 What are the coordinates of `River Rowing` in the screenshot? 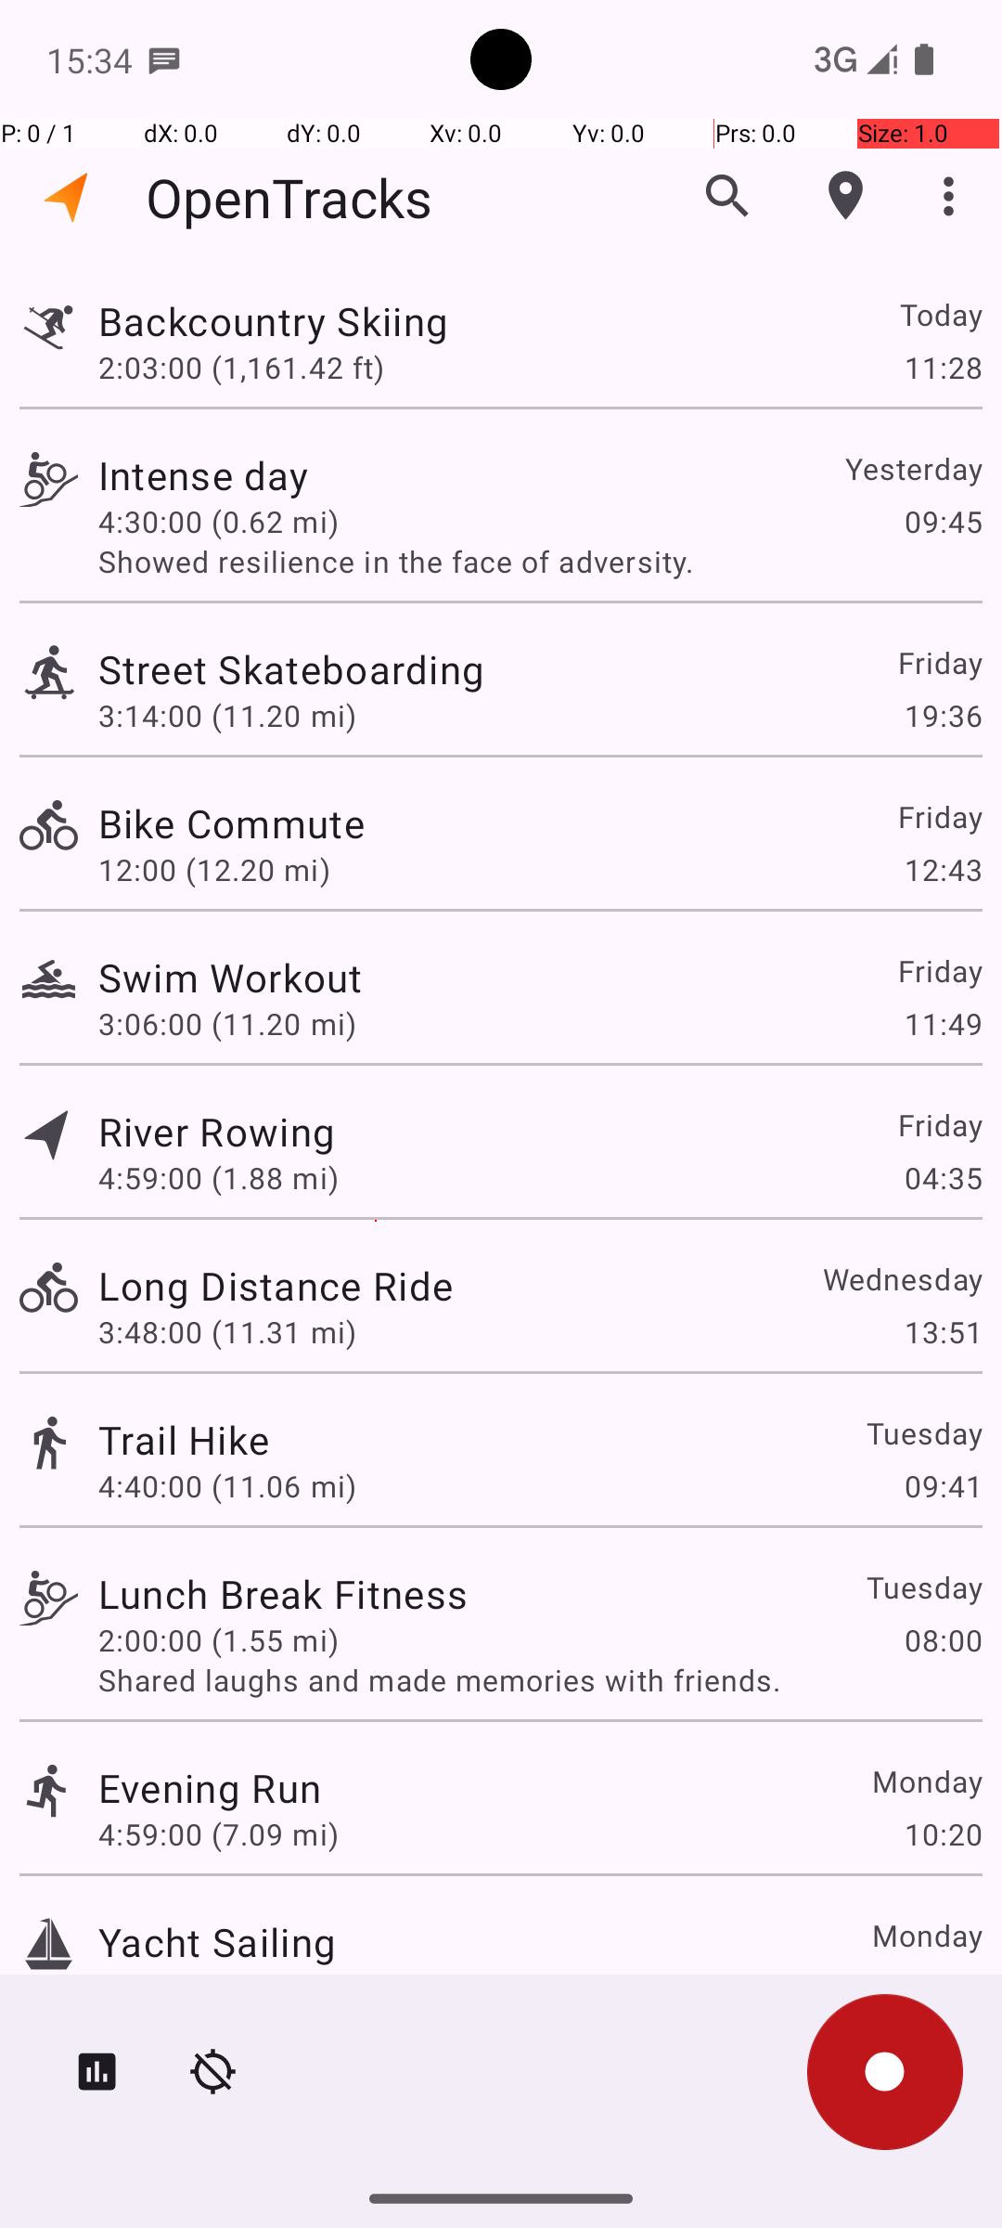 It's located at (217, 1131).